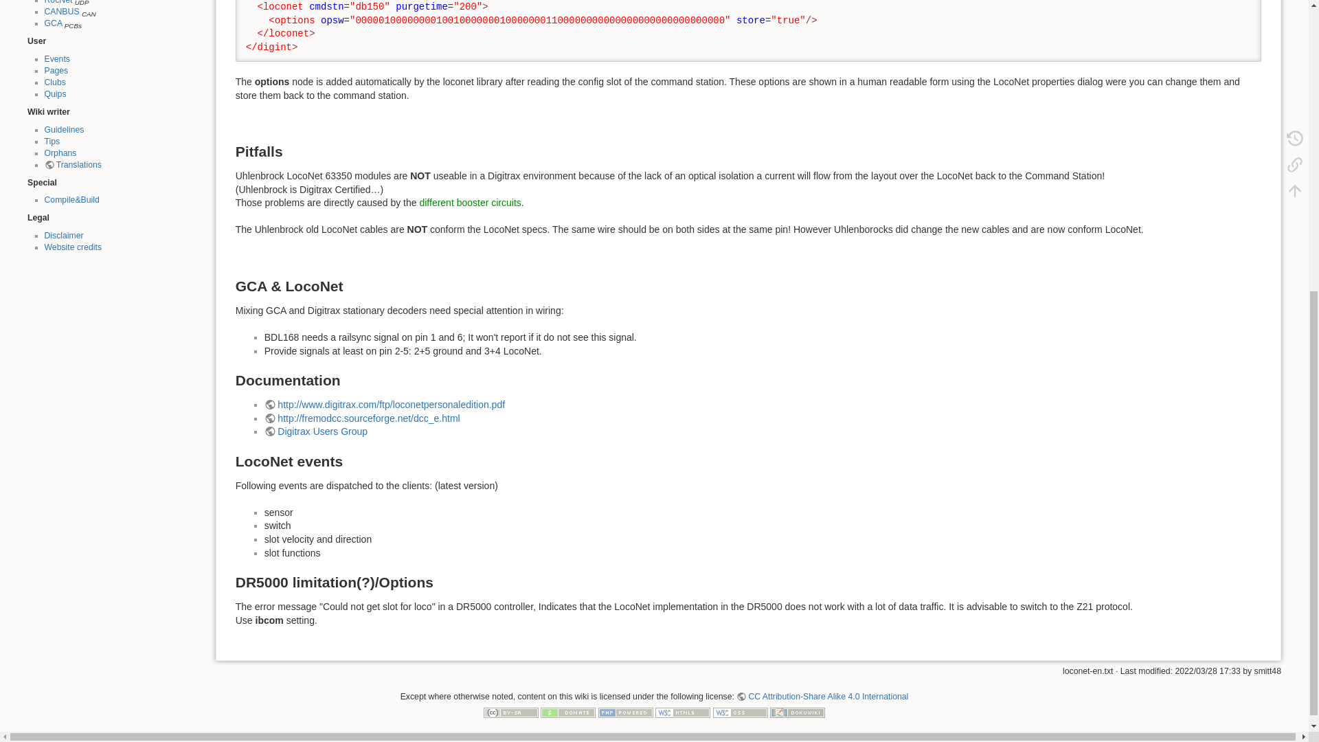  Describe the element at coordinates (63, 129) in the screenshot. I see `Guidelines` at that location.